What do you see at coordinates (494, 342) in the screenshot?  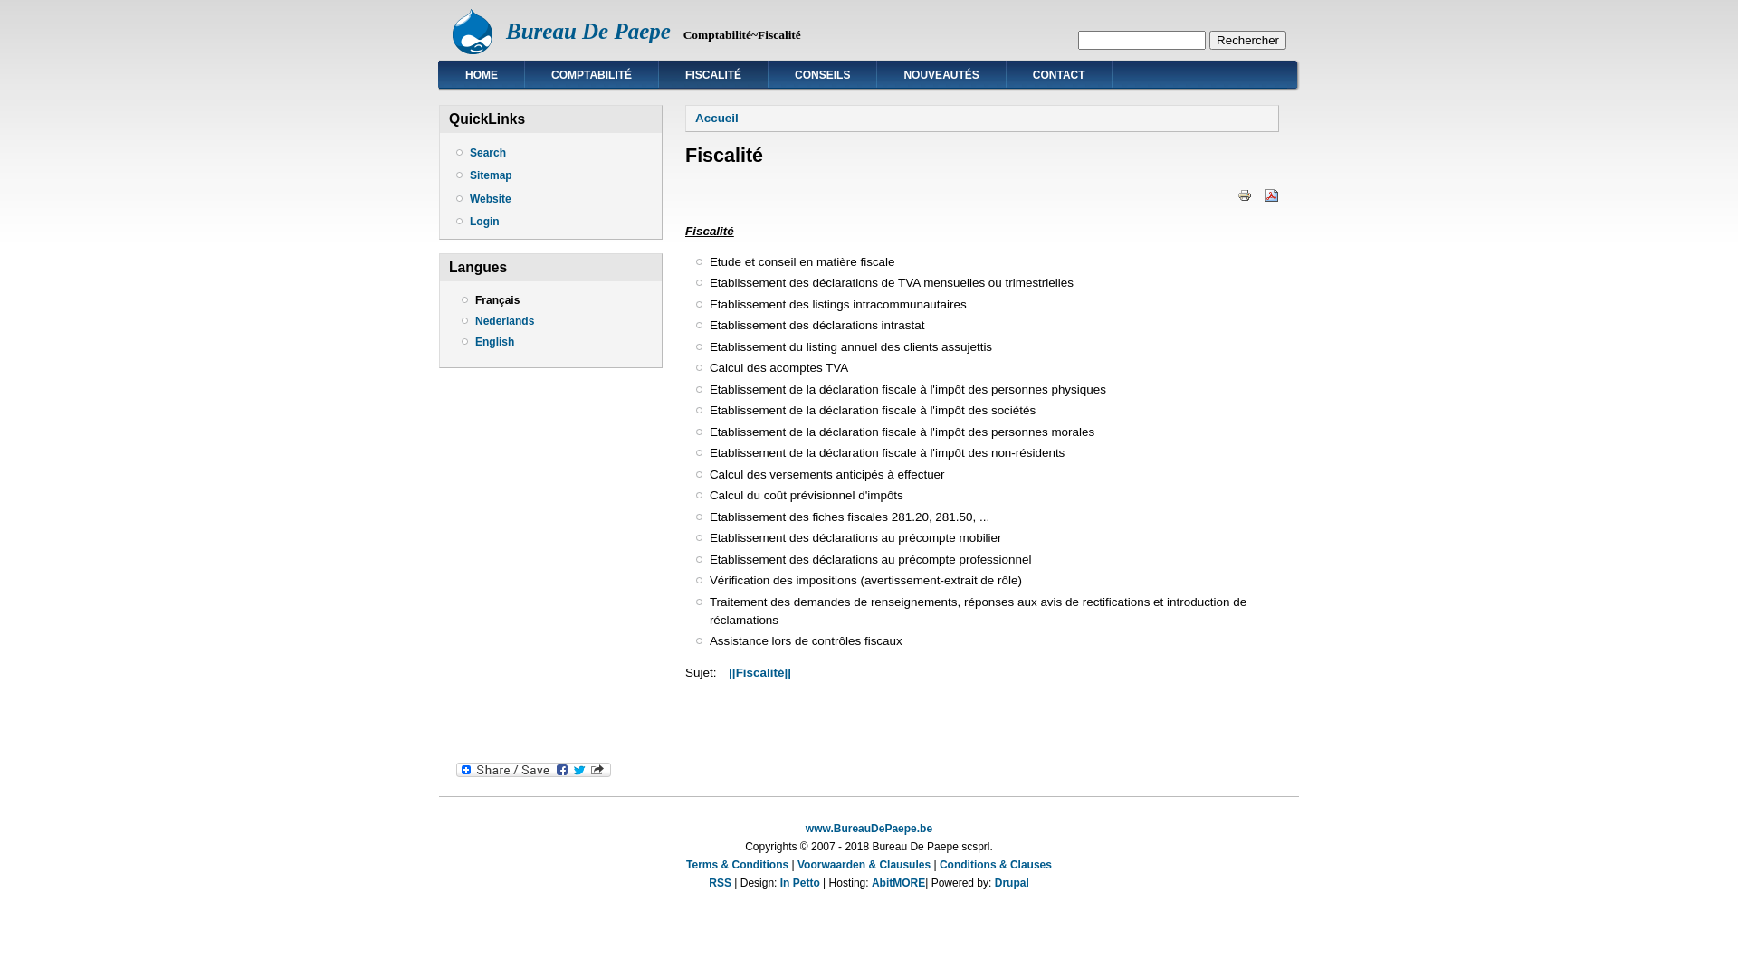 I see `English` at bounding box center [494, 342].